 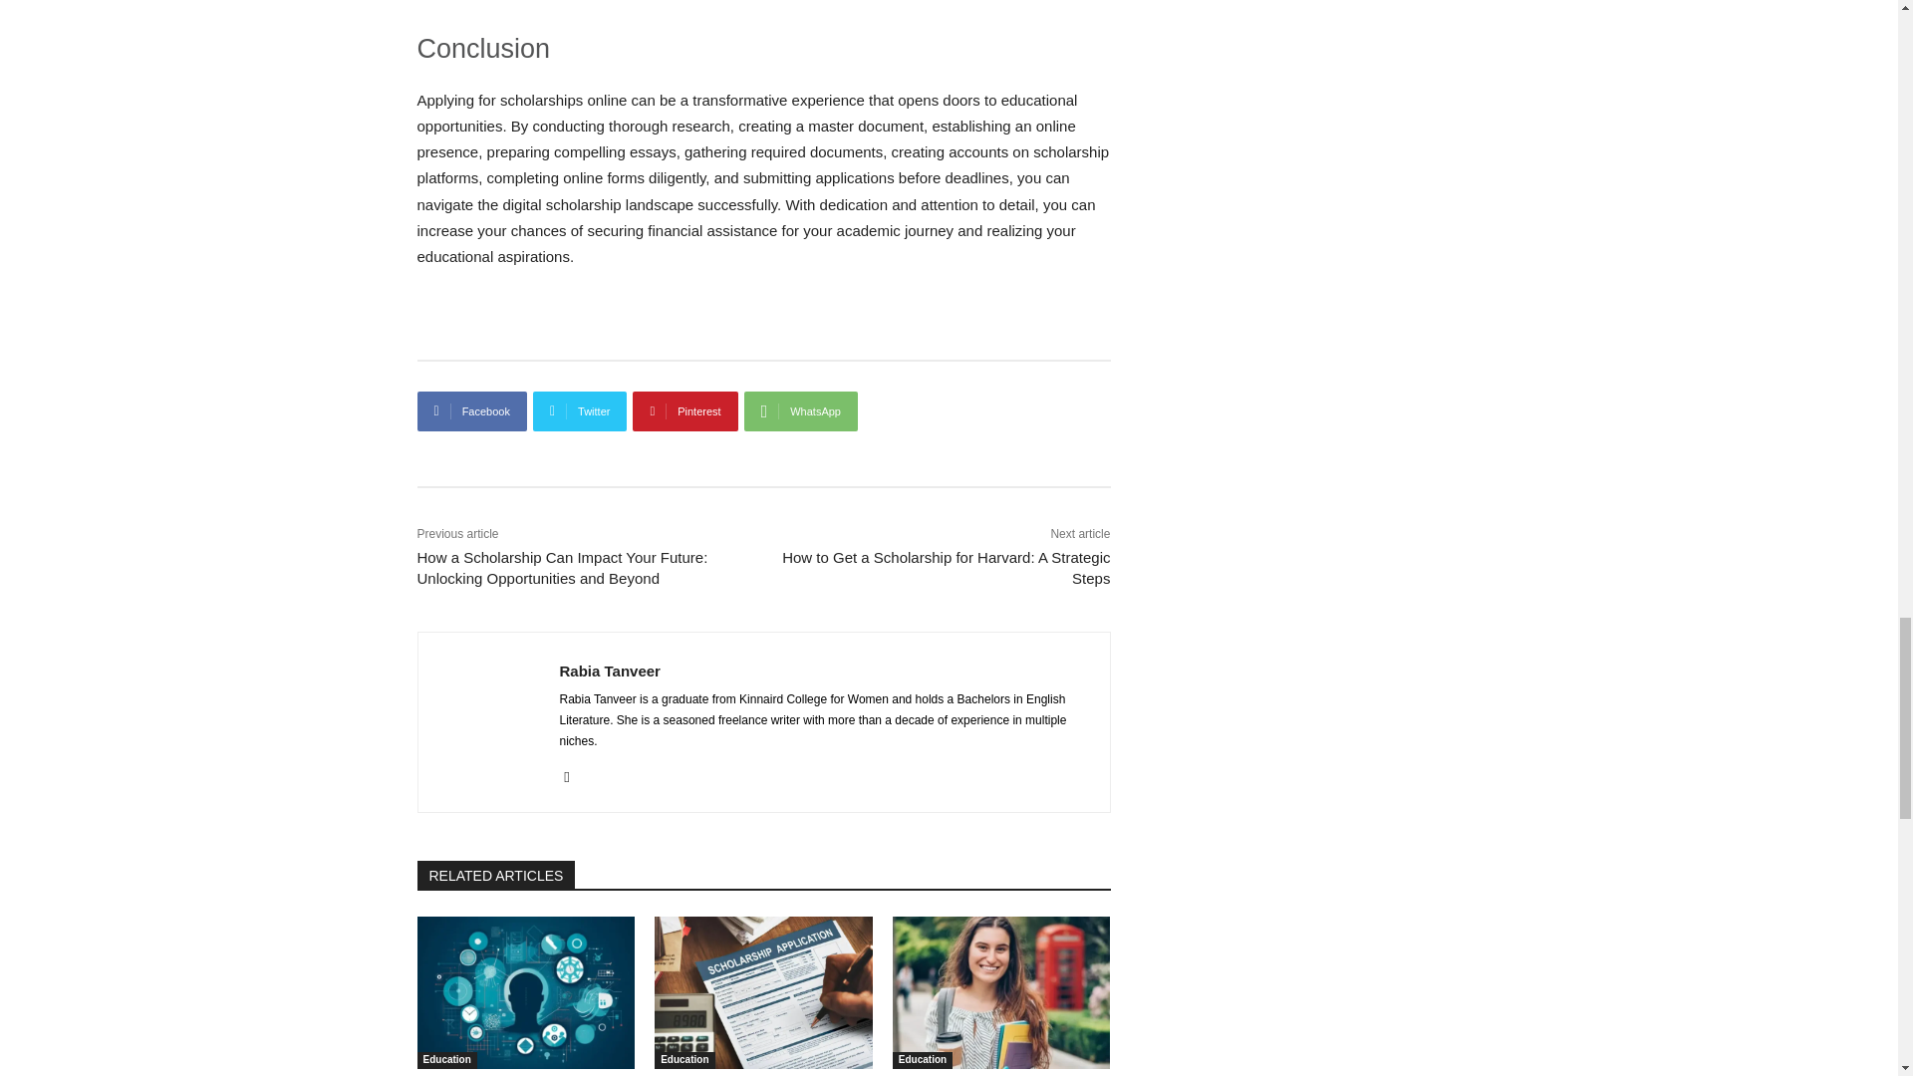 I want to click on Guide To Product Hunting And Navigate The Digital Maze, so click(x=526, y=992).